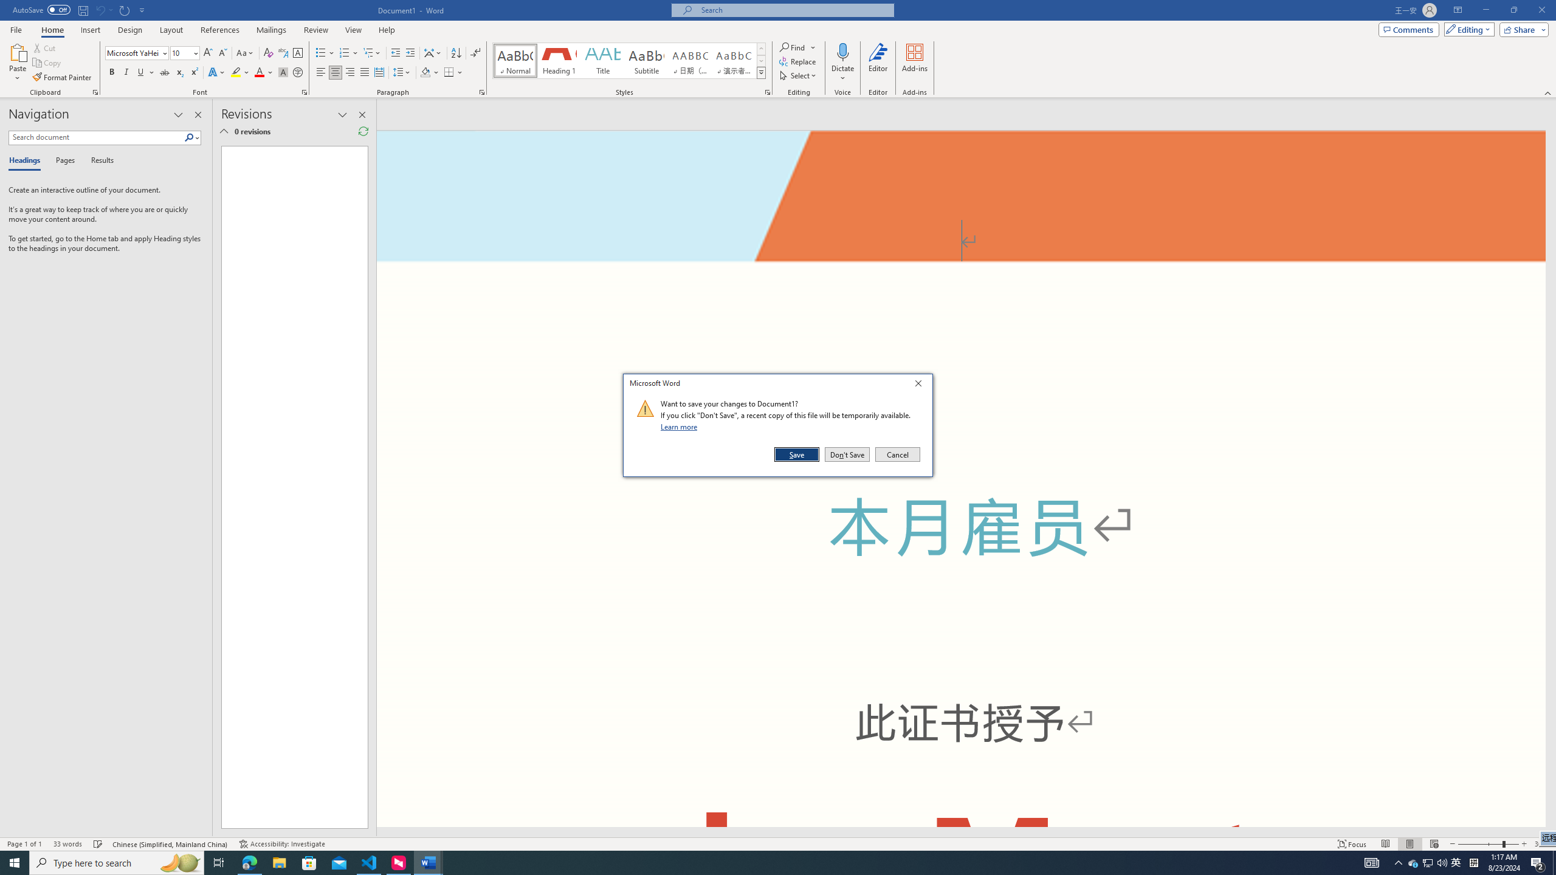  I want to click on Grow Font, so click(208, 53).